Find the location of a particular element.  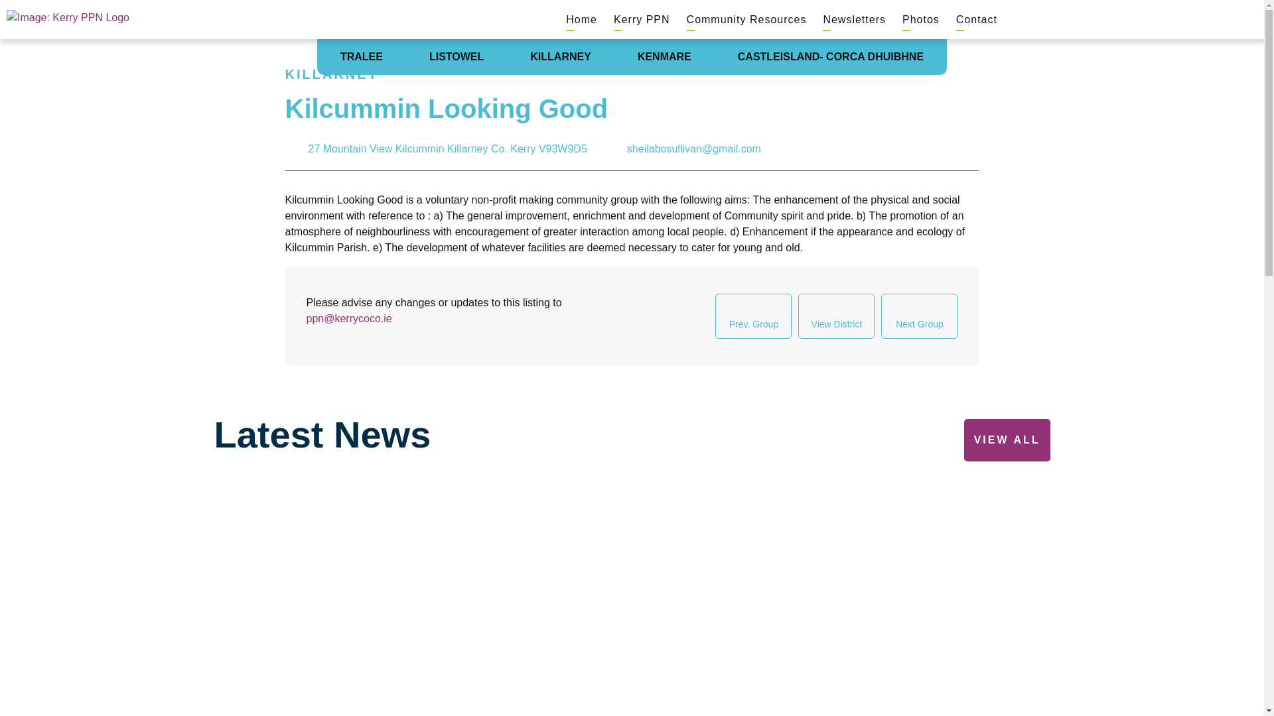

View District is located at coordinates (836, 316).